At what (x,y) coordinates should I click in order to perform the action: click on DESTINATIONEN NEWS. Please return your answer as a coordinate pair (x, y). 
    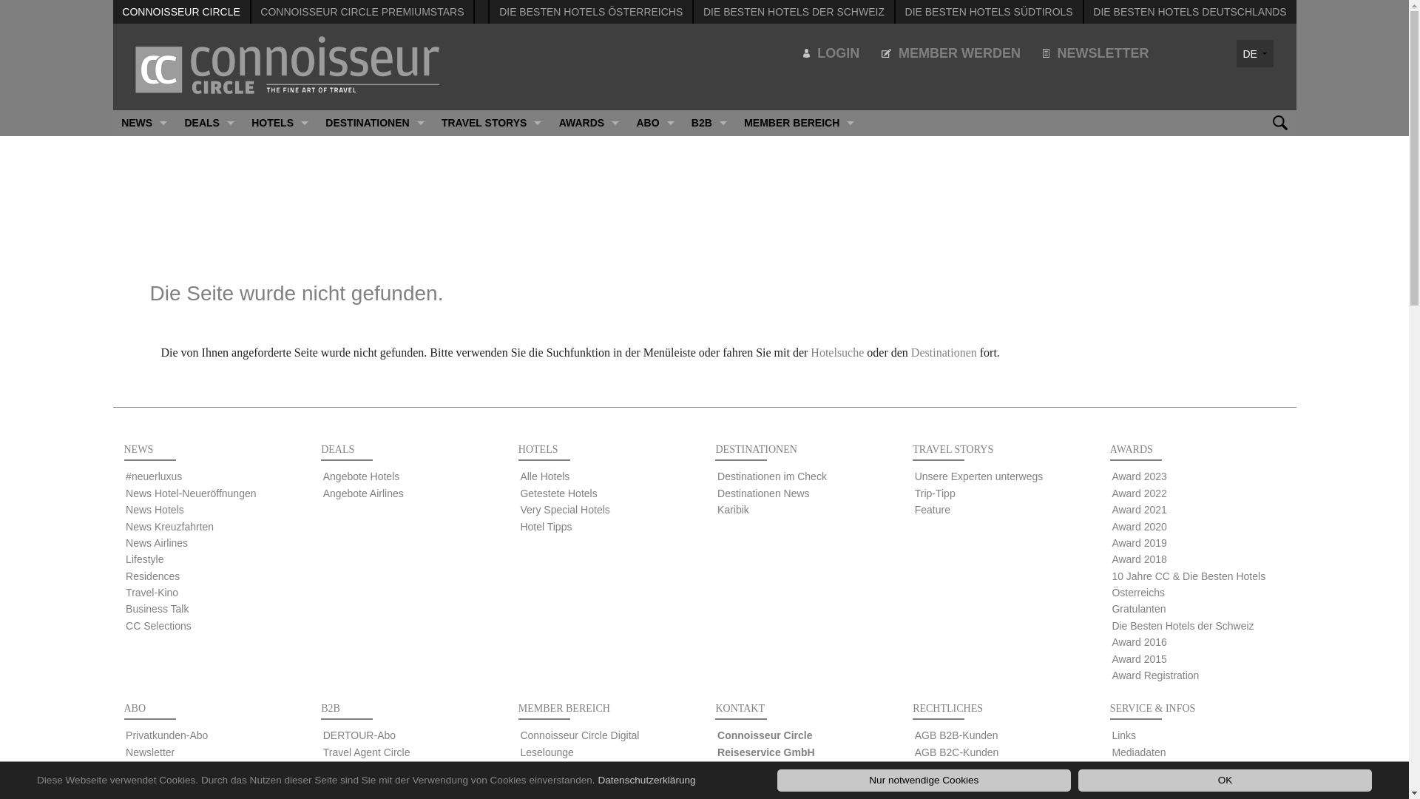
    Looking at the image, I should click on (376, 175).